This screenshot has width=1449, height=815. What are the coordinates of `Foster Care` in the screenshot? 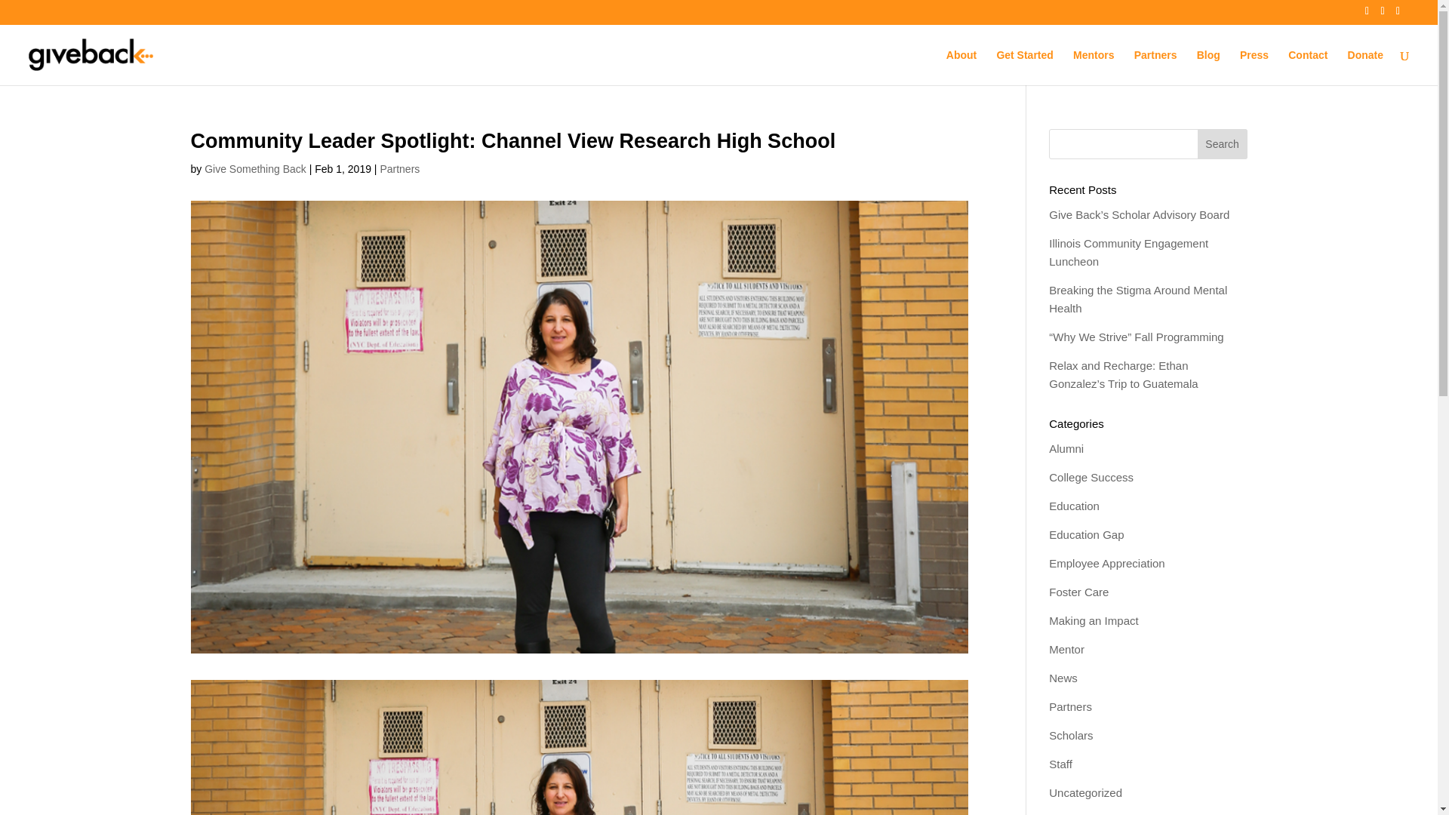 It's located at (1078, 592).